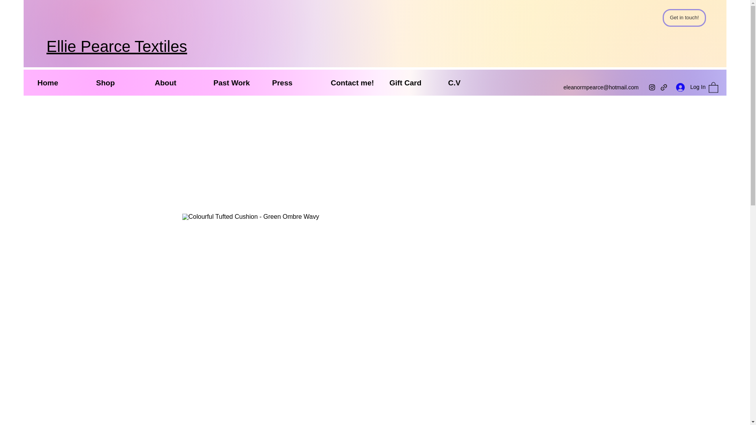 This screenshot has height=425, width=756. What do you see at coordinates (119, 82) in the screenshot?
I see `Shop` at bounding box center [119, 82].